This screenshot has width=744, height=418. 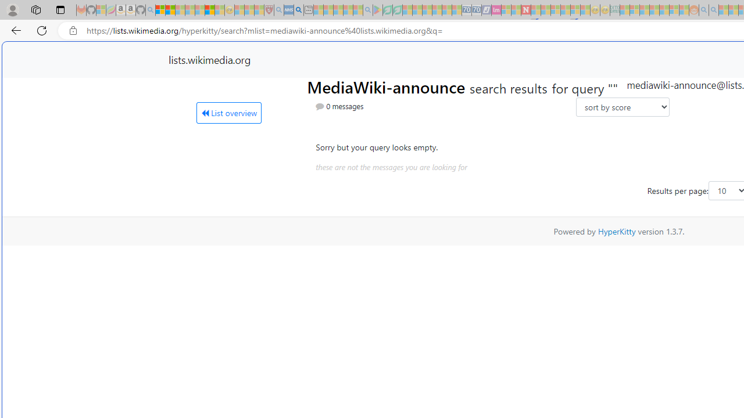 I want to click on Terms of Use Agreement - Sleeping, so click(x=387, y=10).